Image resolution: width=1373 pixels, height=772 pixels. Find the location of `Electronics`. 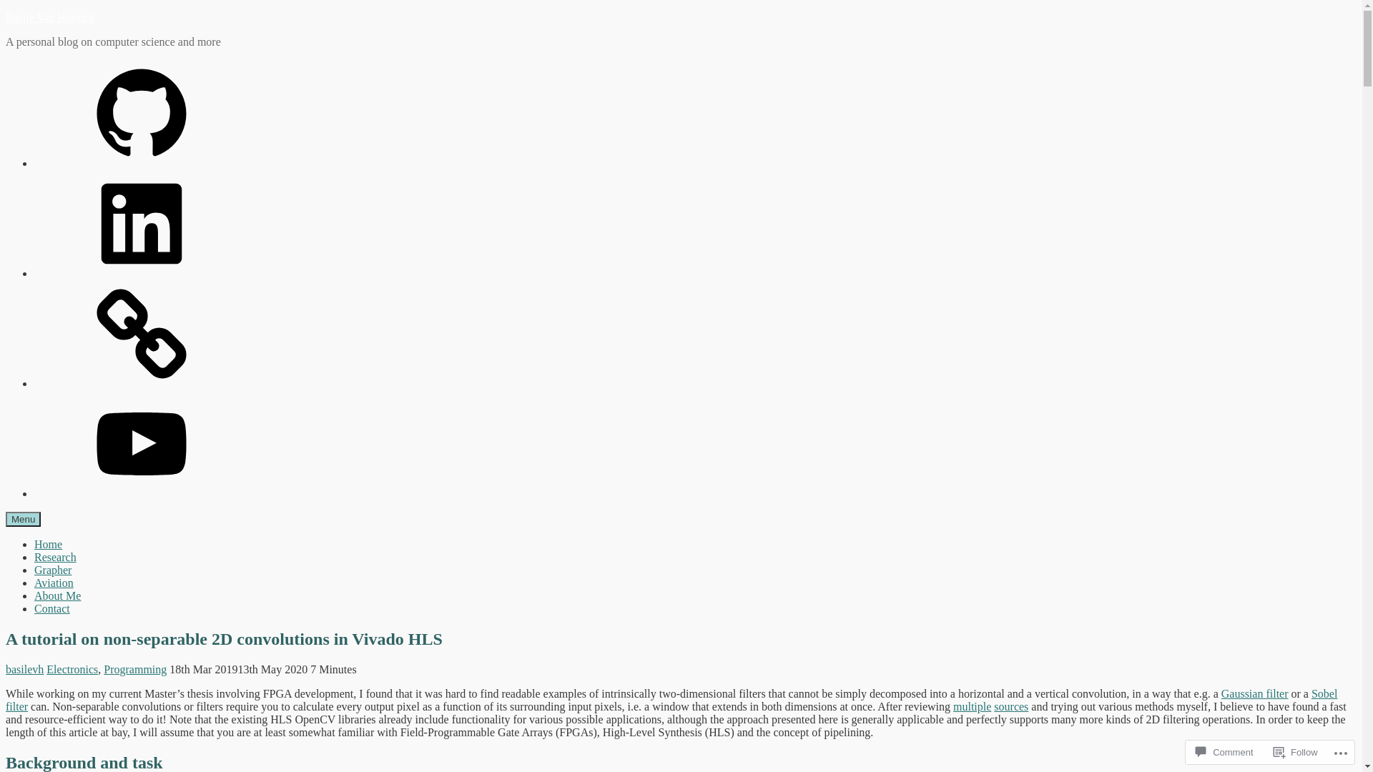

Electronics is located at coordinates (72, 669).